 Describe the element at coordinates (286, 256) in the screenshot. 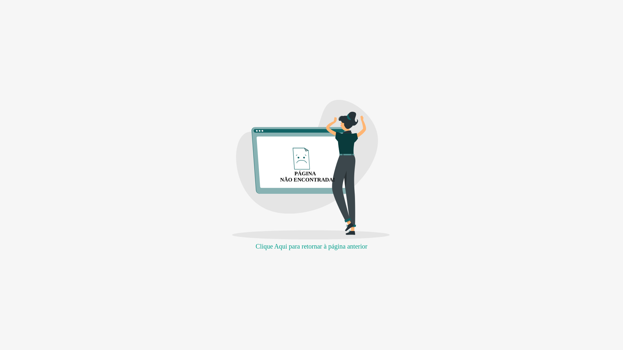

I see `decano@ccsdecania.ufrj.br` at that location.